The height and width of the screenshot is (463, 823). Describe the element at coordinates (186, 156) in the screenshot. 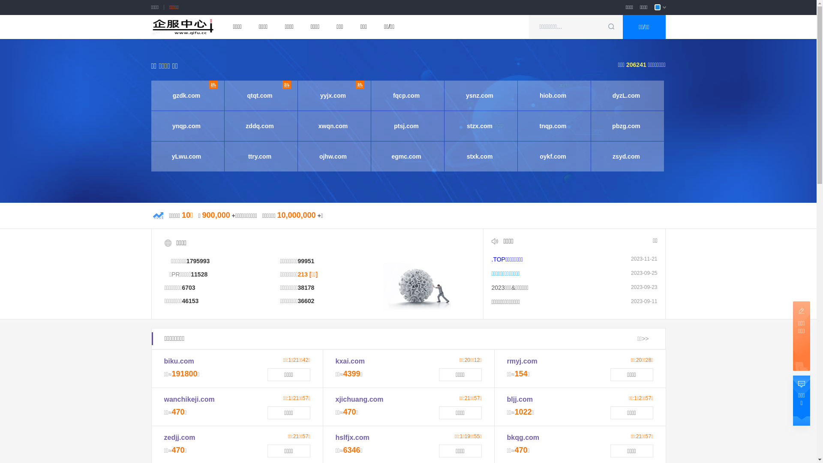

I see `yLwu.com` at that location.